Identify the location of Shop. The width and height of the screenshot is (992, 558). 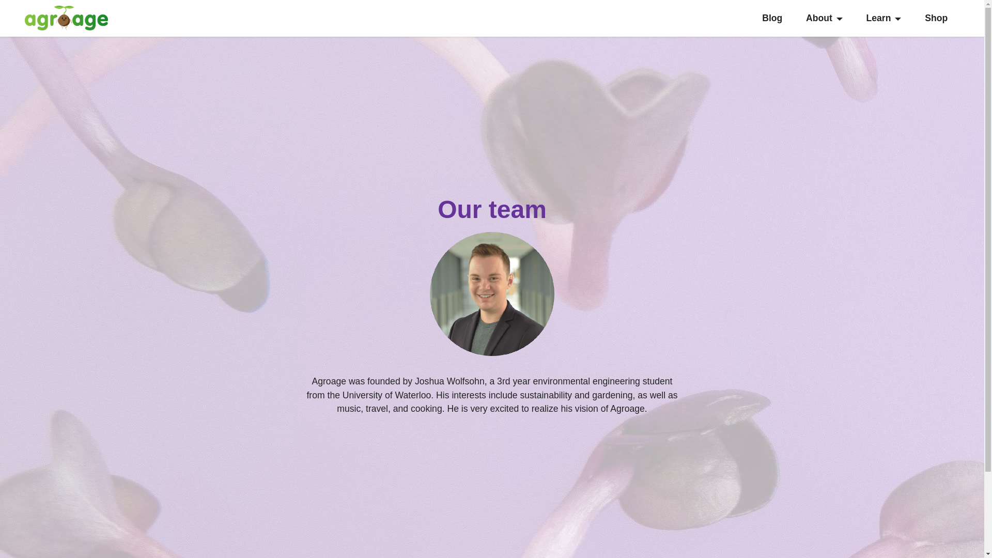
(936, 18).